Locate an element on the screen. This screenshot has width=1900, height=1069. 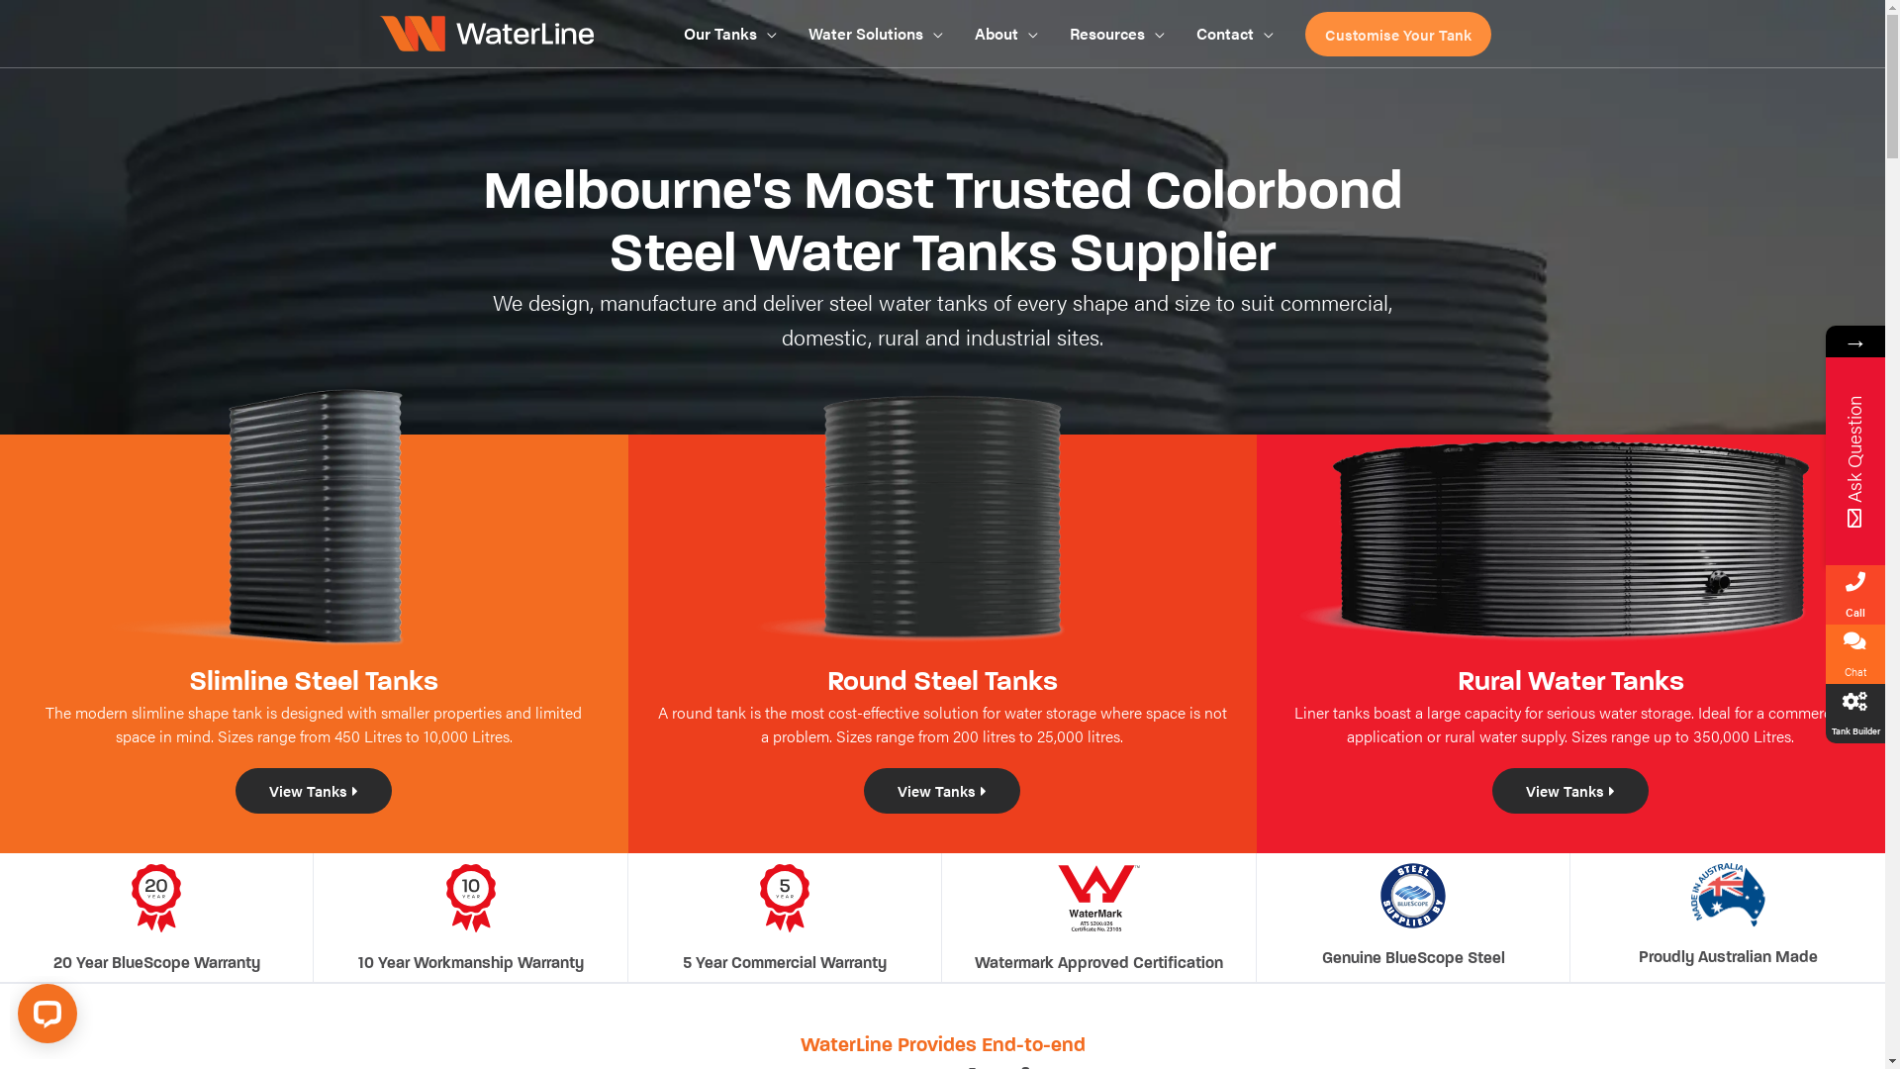
LiveChat chat widget is located at coordinates (51, 1018).